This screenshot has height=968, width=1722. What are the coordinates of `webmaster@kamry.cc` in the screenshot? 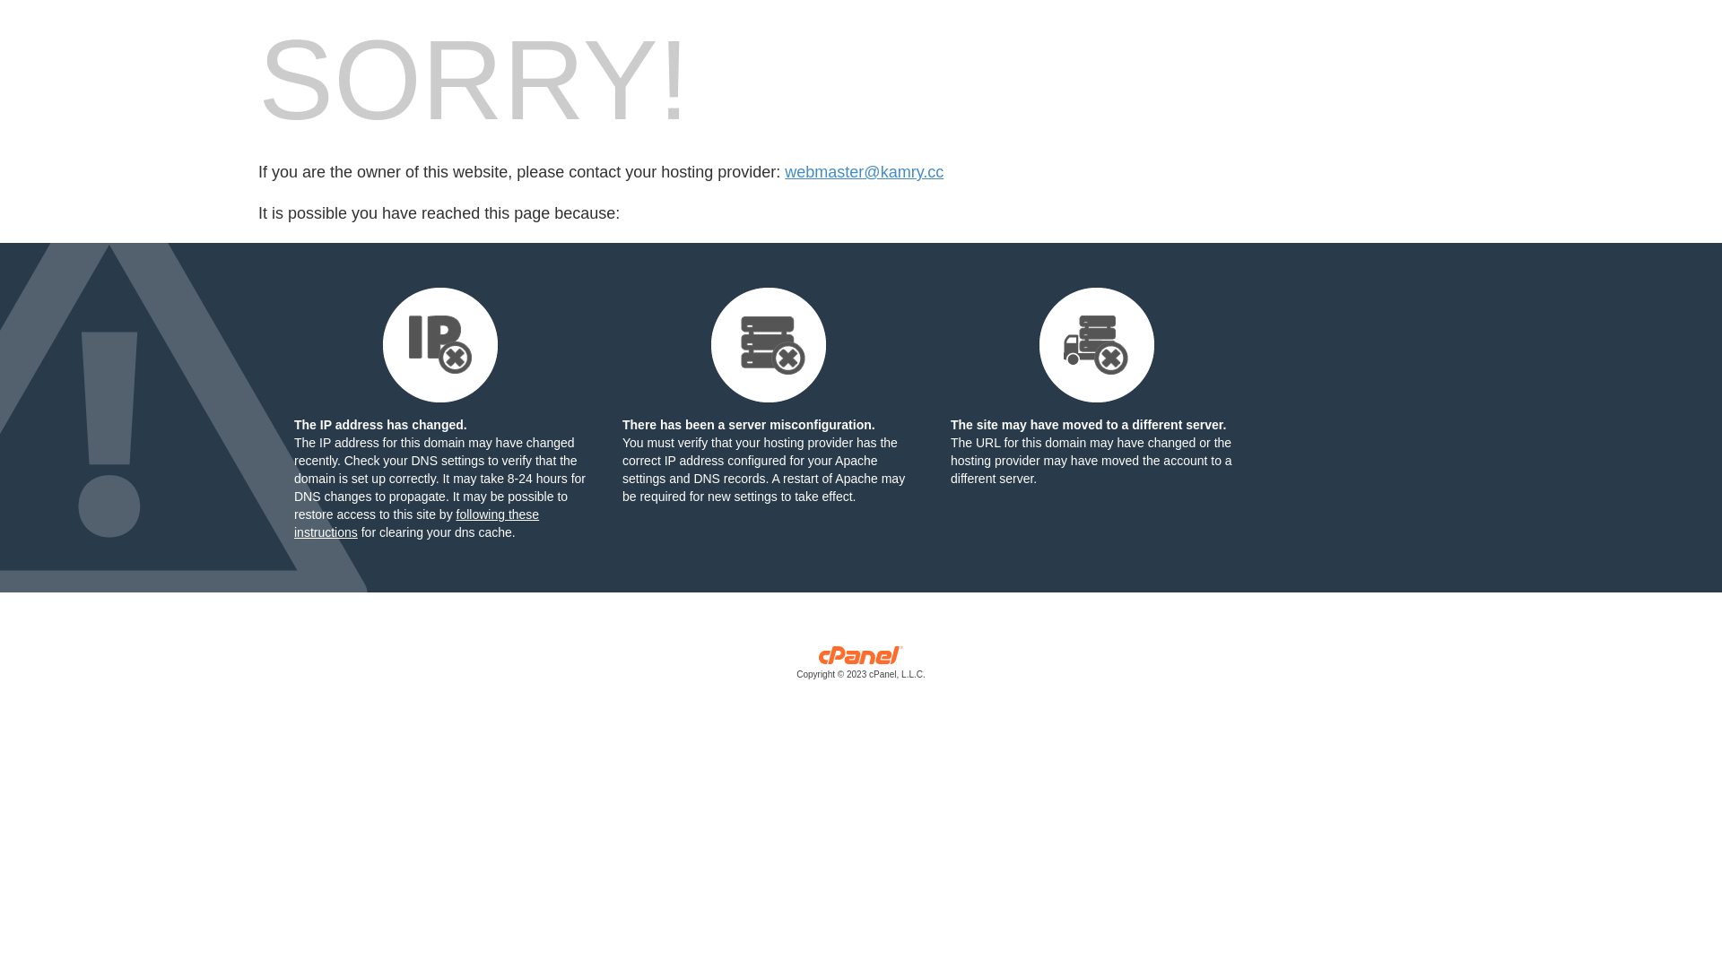 It's located at (865, 172).